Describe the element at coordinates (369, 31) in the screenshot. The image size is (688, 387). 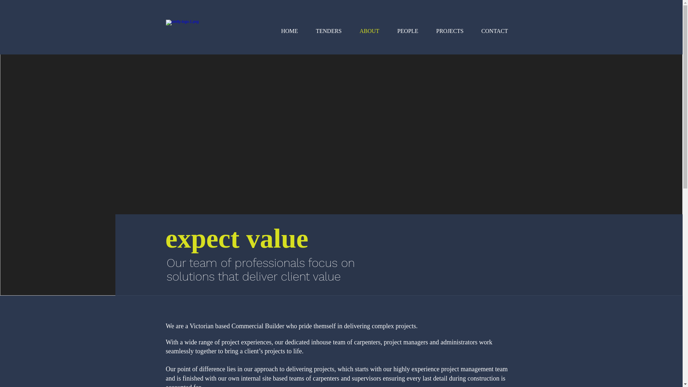
I see `ABOUT` at that location.